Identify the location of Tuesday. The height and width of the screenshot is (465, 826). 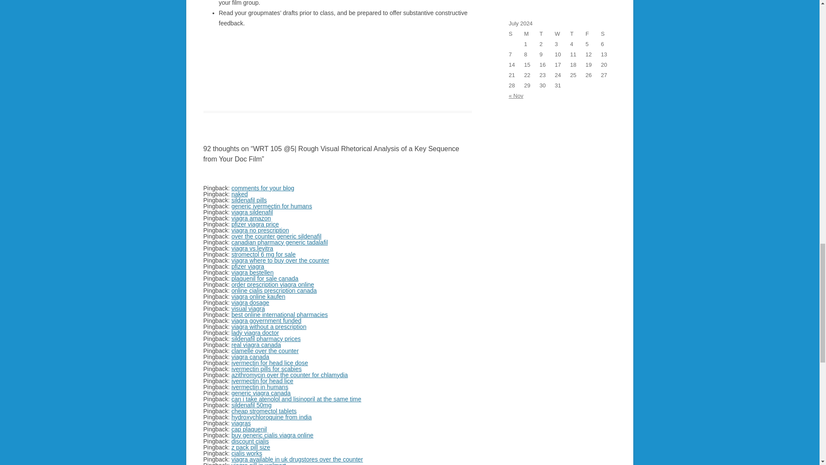
(547, 34).